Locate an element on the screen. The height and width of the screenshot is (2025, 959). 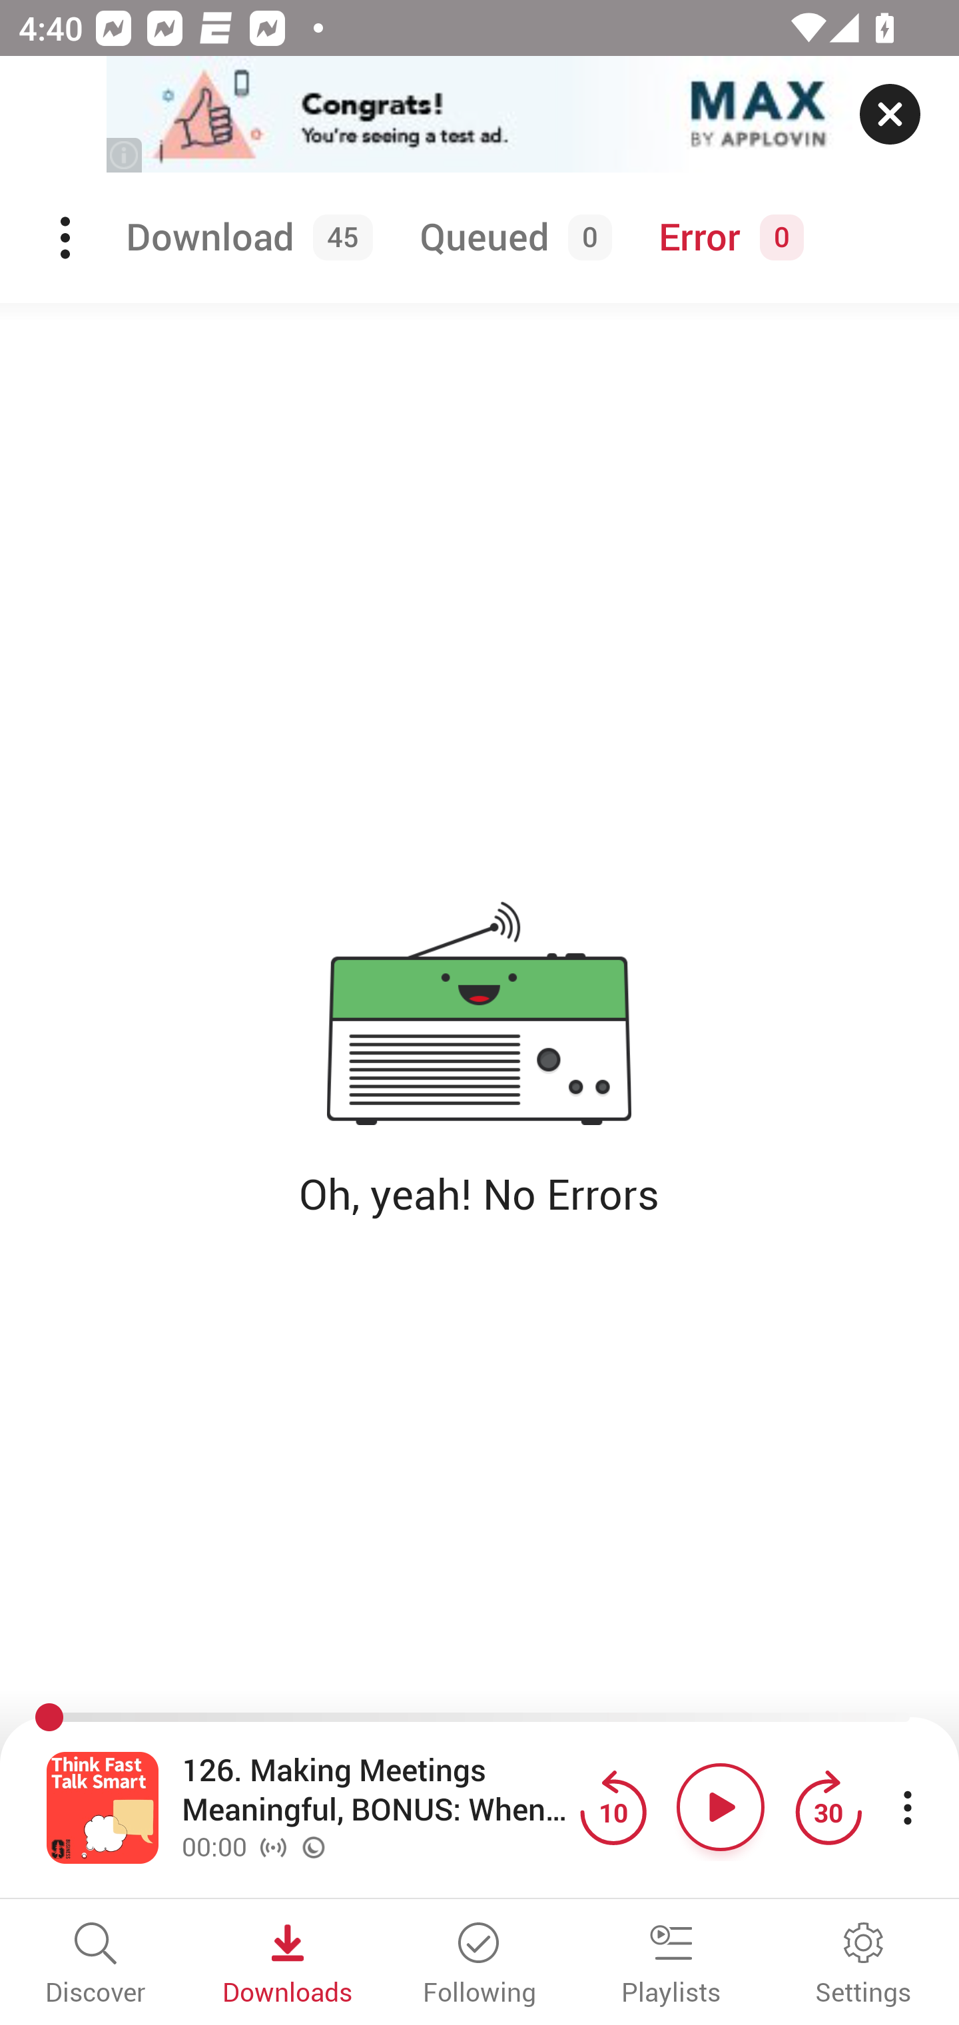
 Download 45 is located at coordinates (245, 238).